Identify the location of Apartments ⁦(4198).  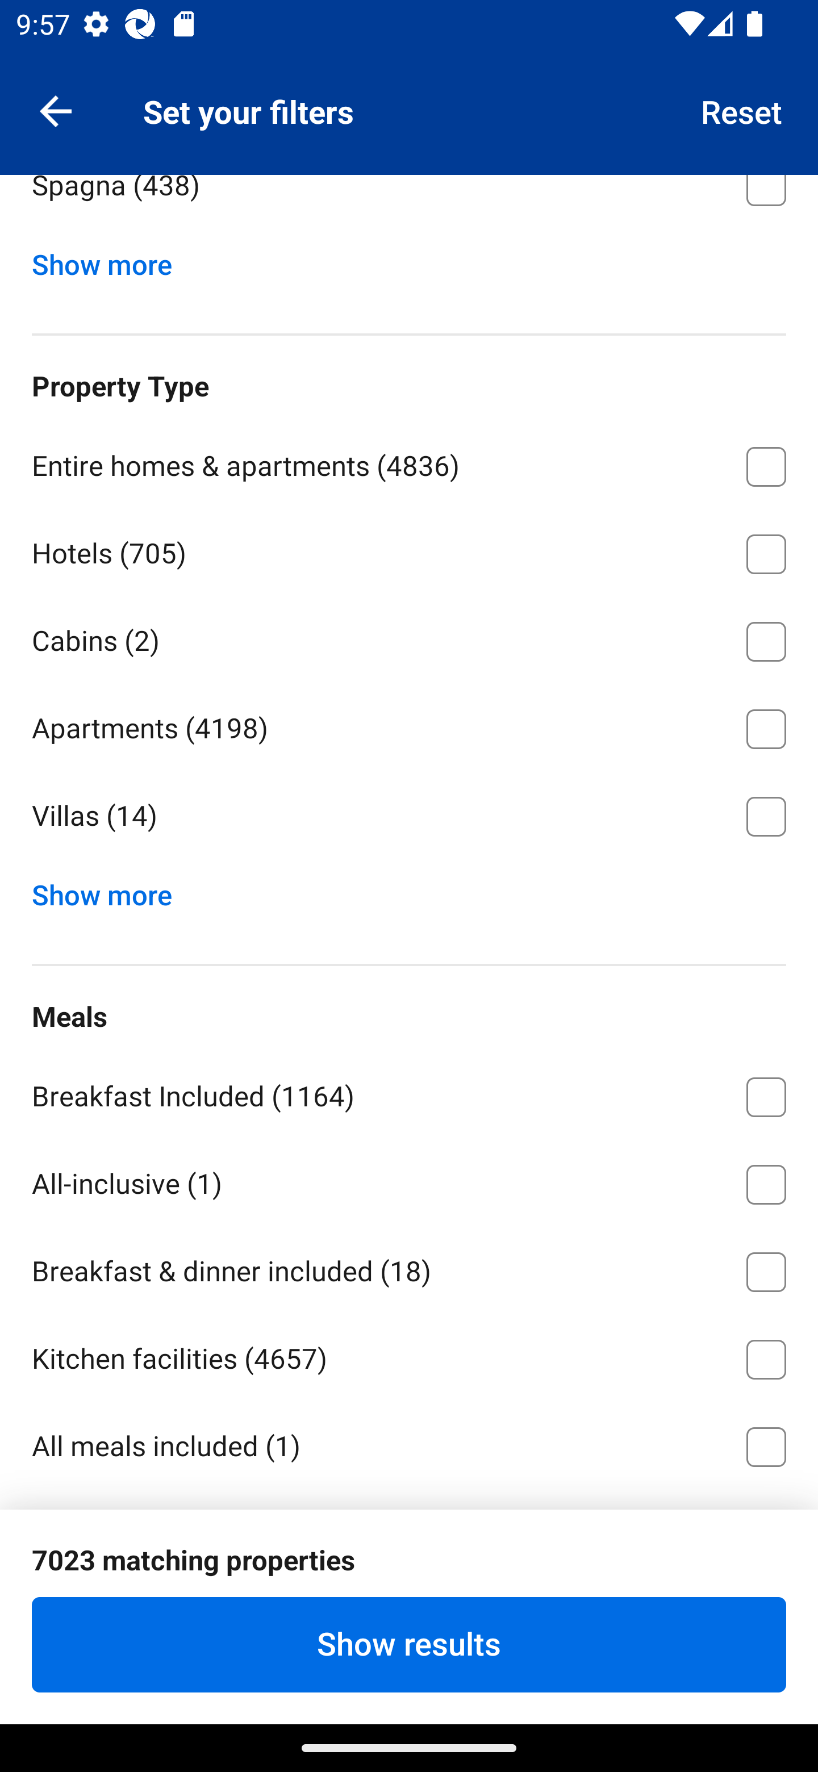
(409, 726).